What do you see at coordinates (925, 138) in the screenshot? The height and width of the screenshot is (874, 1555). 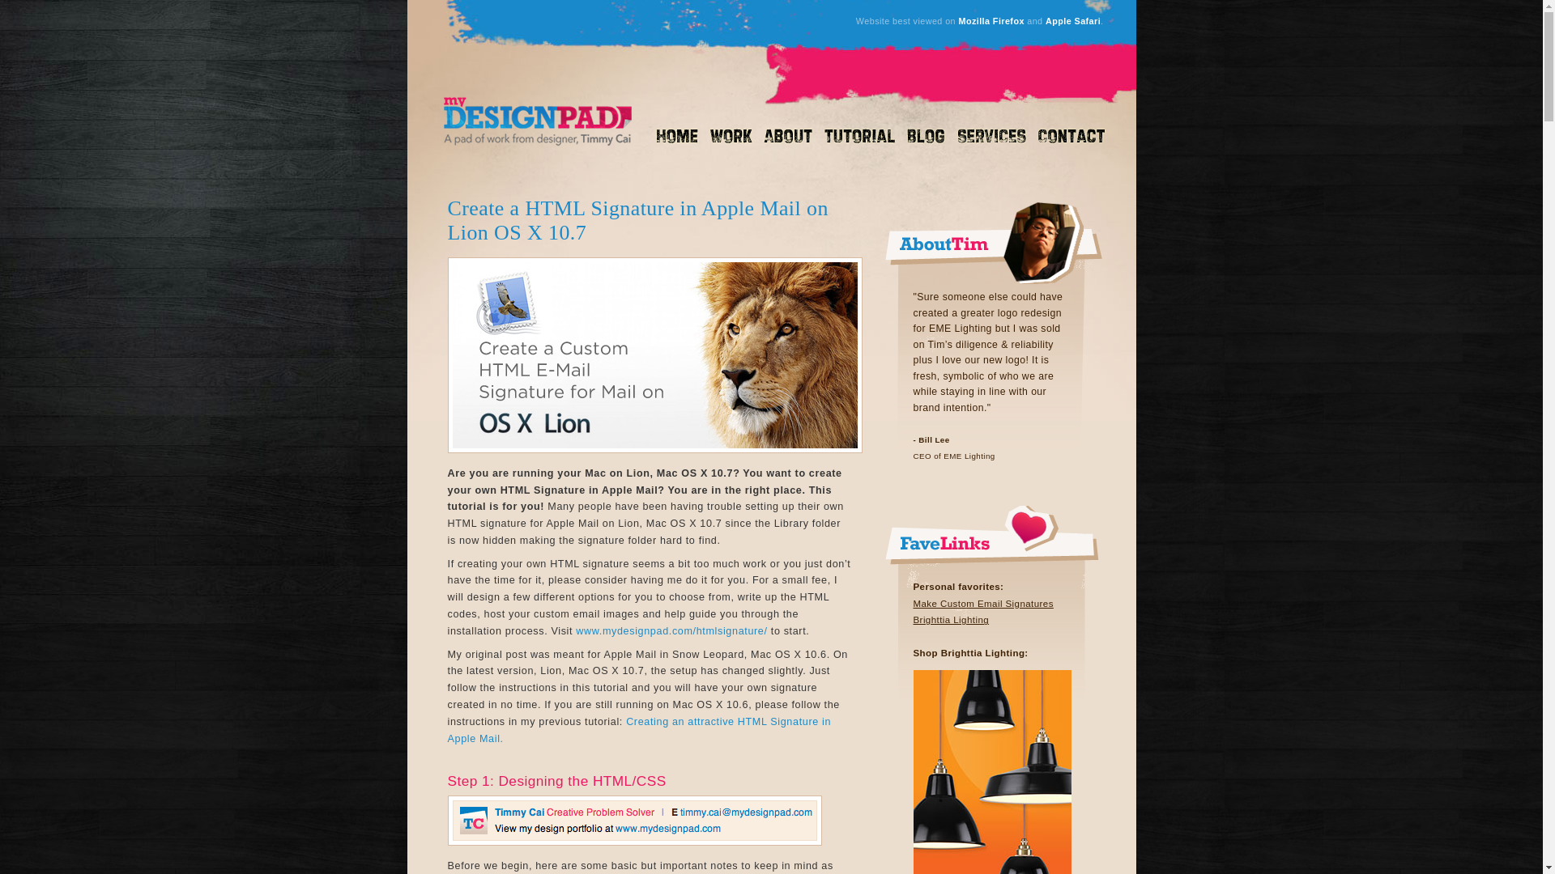 I see `Go to Blog page` at bounding box center [925, 138].